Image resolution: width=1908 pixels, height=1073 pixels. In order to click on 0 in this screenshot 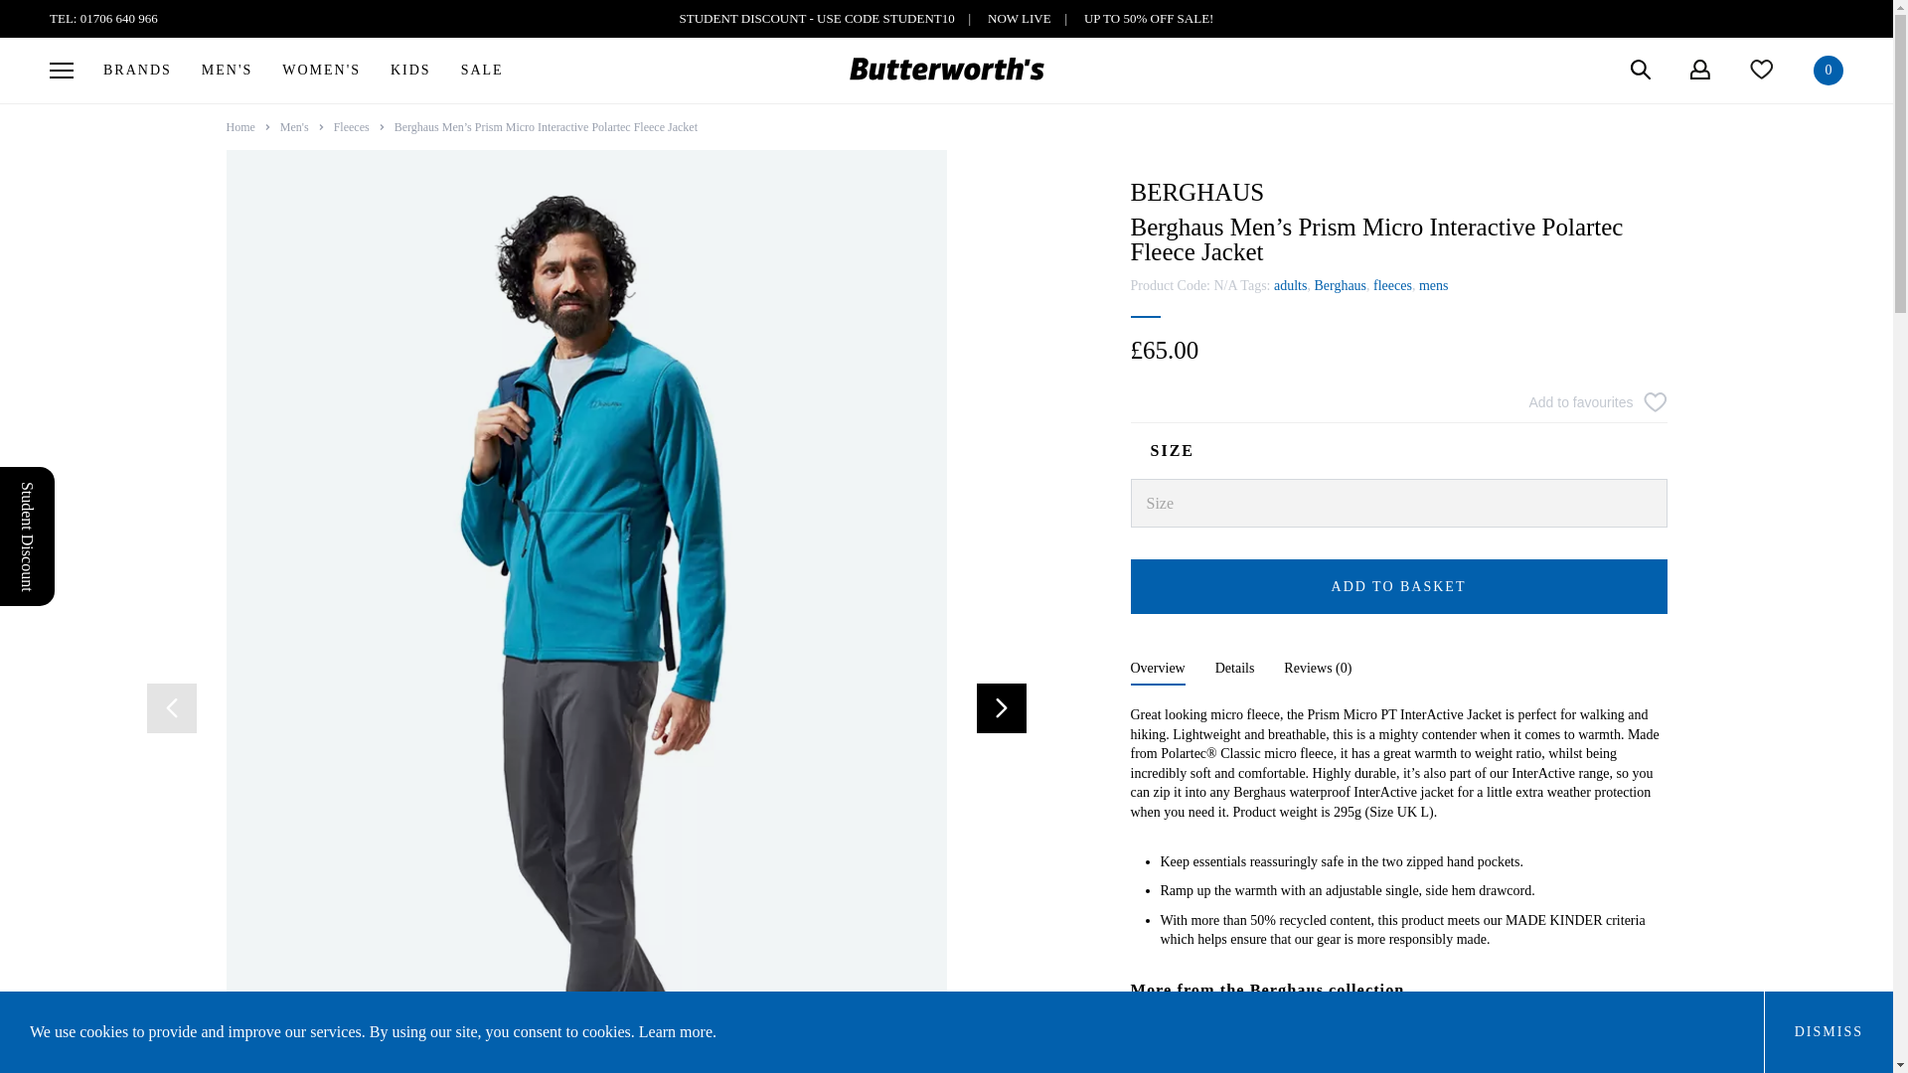, I will do `click(1828, 71)`.